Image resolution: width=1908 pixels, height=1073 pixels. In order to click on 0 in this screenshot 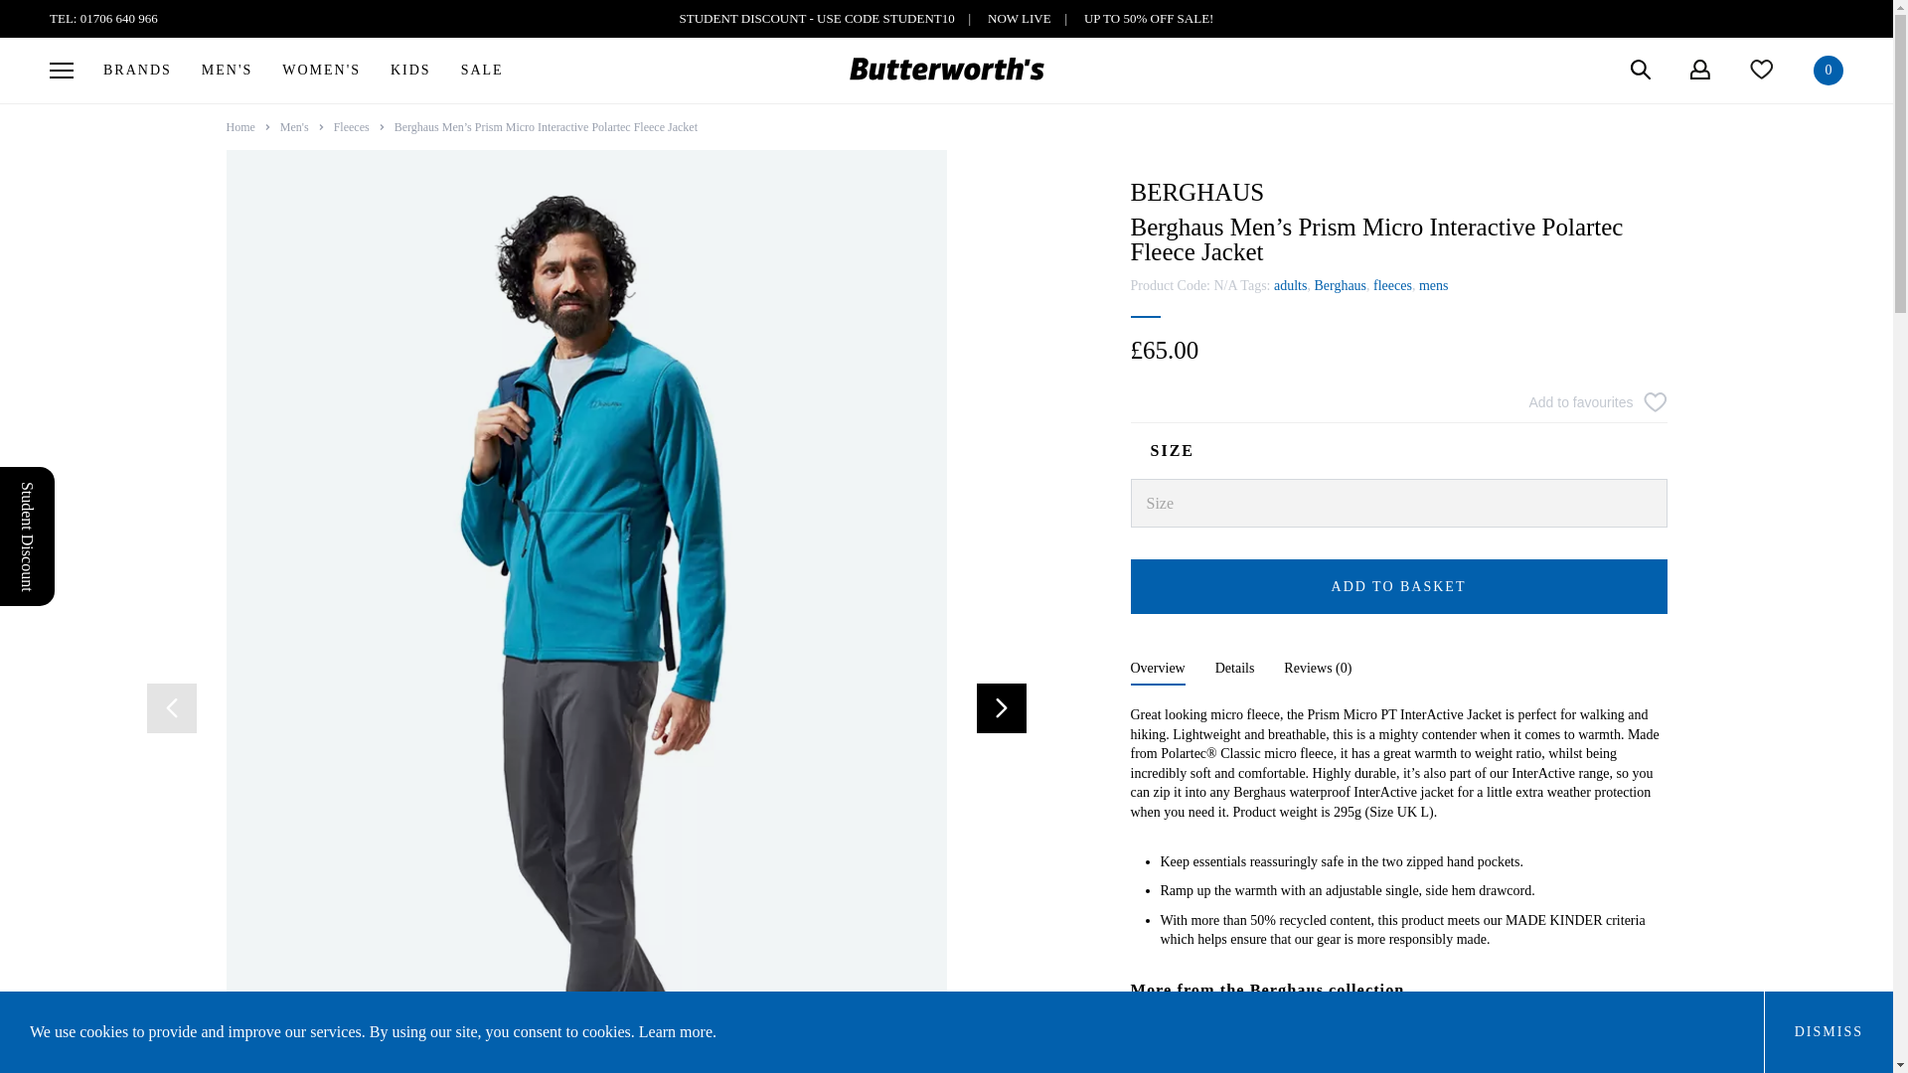, I will do `click(1828, 71)`.